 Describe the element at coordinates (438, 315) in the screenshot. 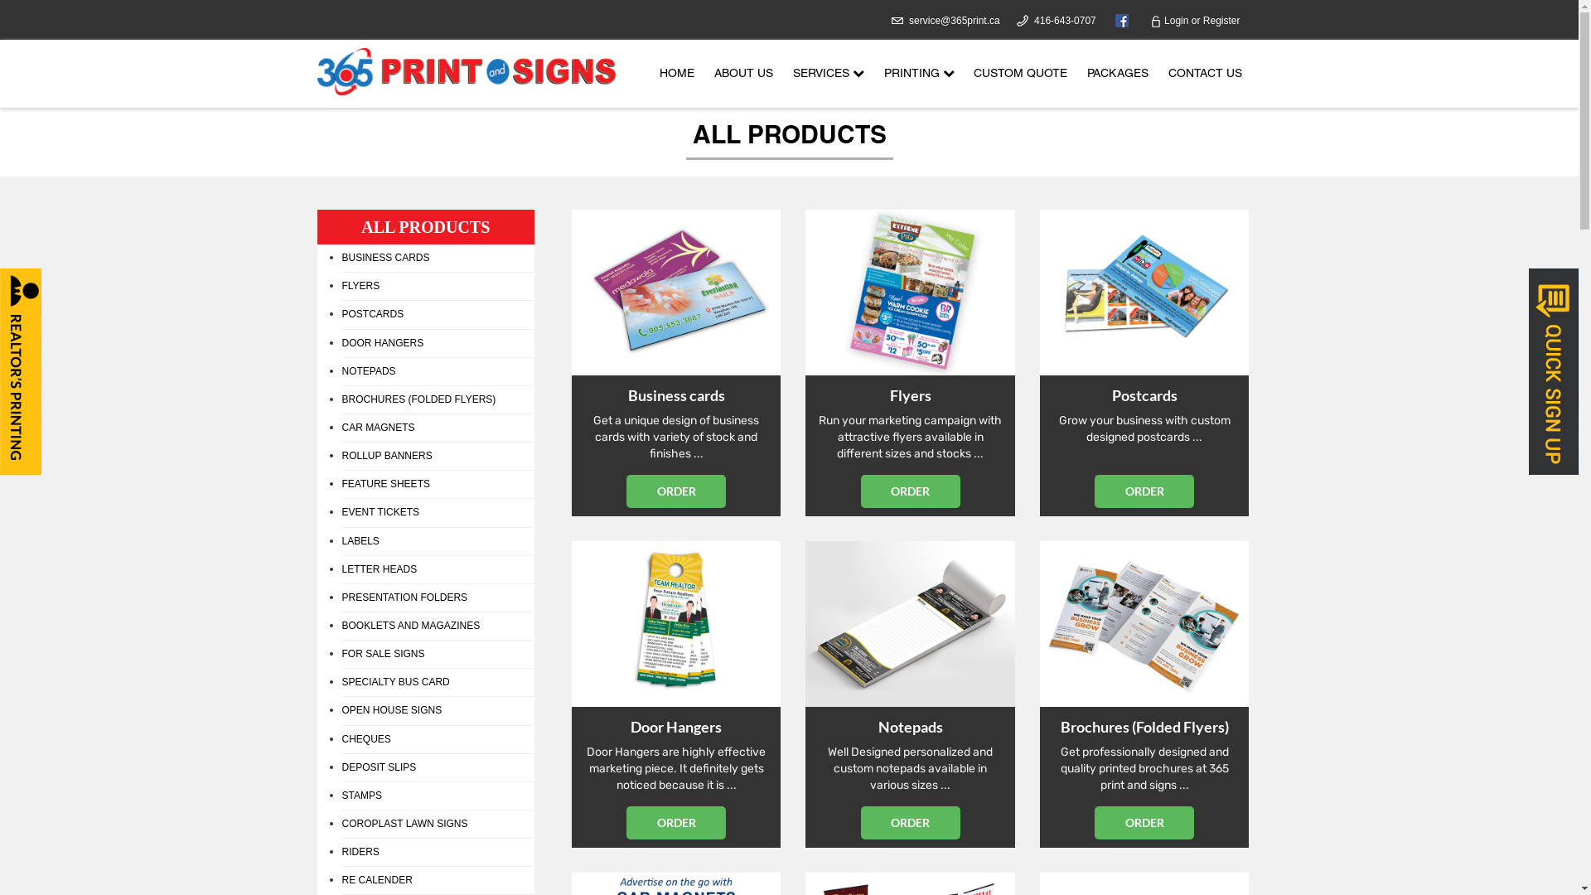

I see `POSTCARDS` at that location.